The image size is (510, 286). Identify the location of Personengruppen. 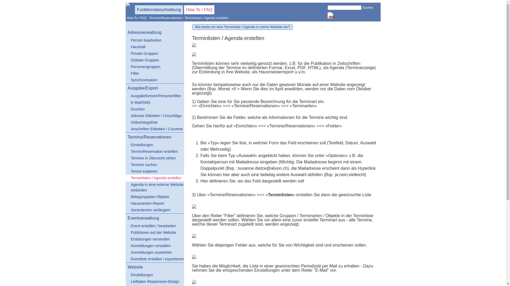
(155, 67).